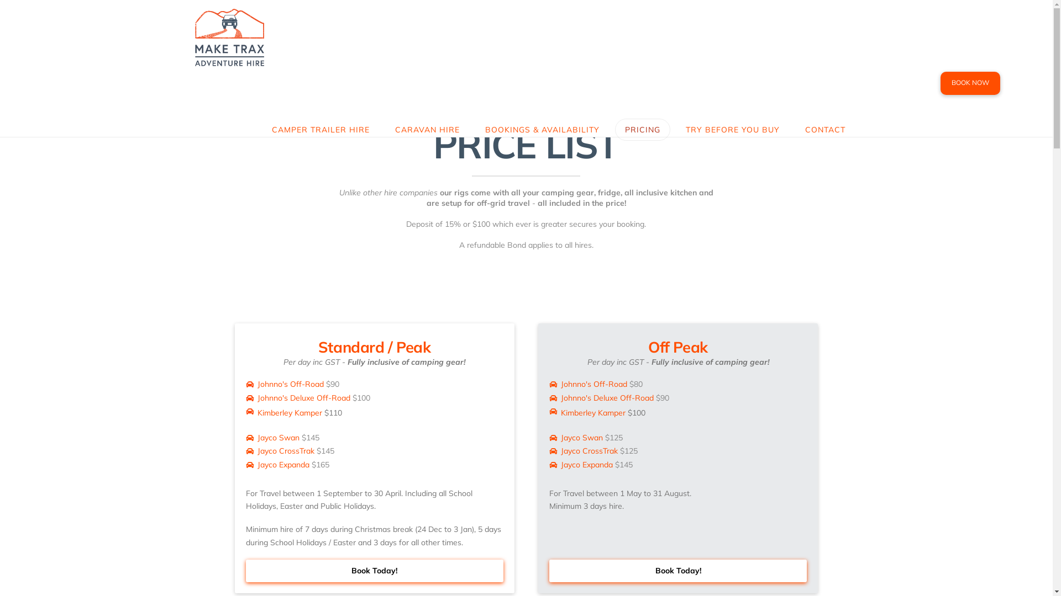 This screenshot has height=596, width=1061. Describe the element at coordinates (643, 96) in the screenshot. I see `PRICING` at that location.